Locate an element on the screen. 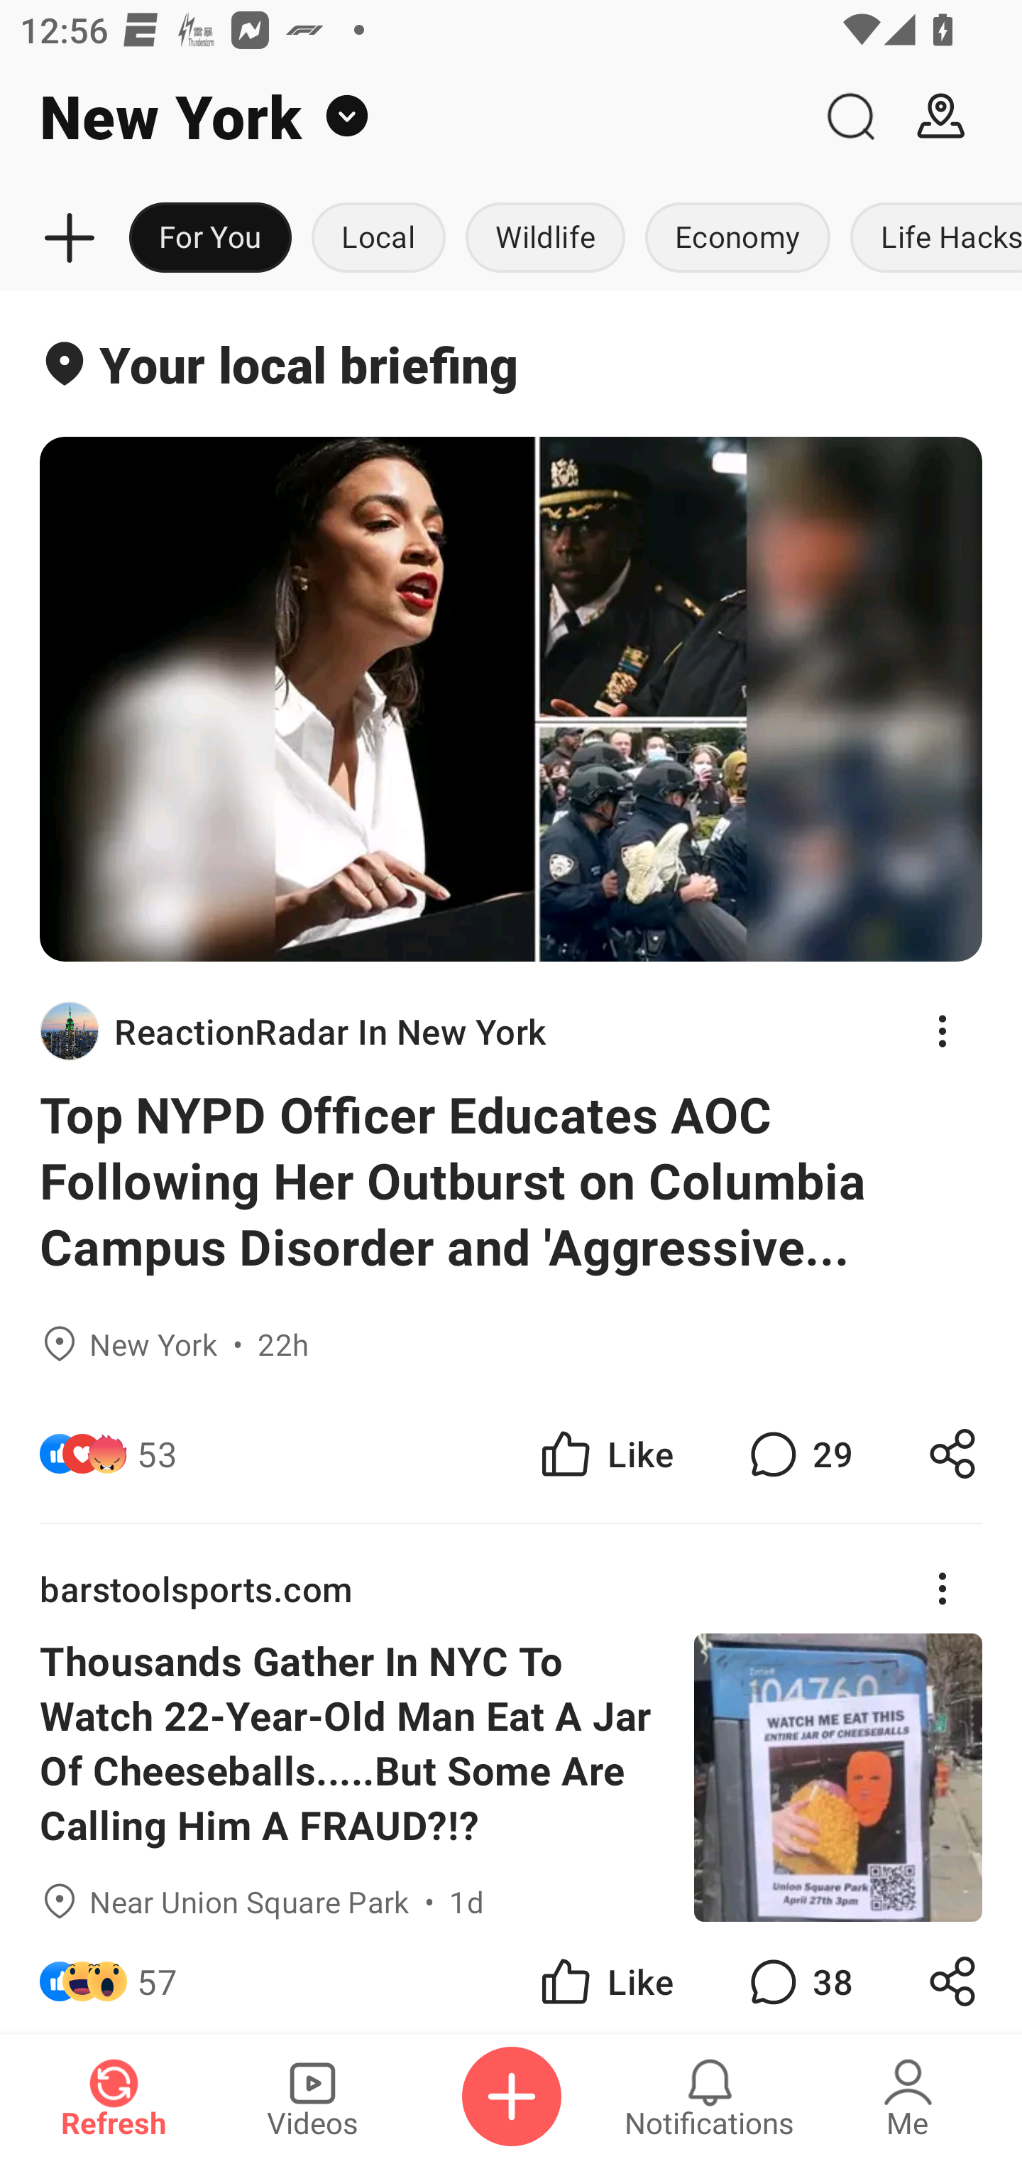  57 is located at coordinates (157, 1977).